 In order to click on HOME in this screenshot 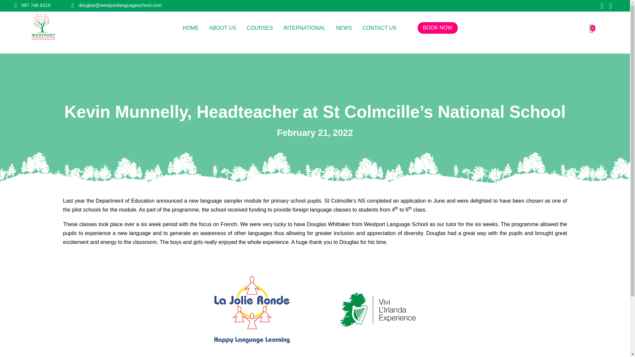, I will do `click(190, 28)`.